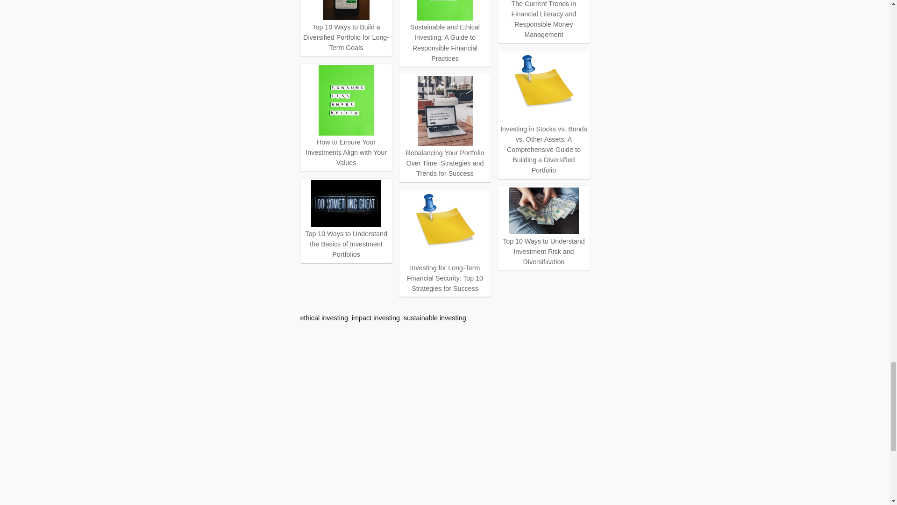 Image resolution: width=897 pixels, height=505 pixels. Describe the element at coordinates (435, 317) in the screenshot. I see `sustainable investing` at that location.